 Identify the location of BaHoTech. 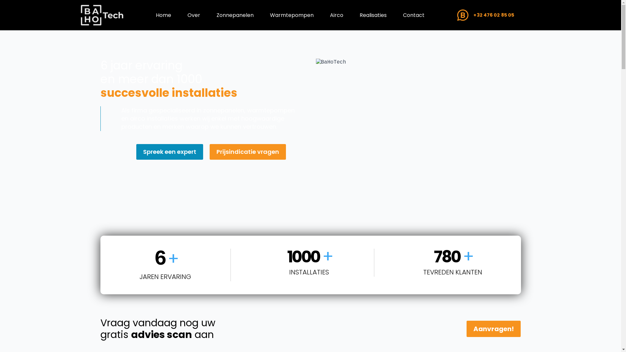
(418, 131).